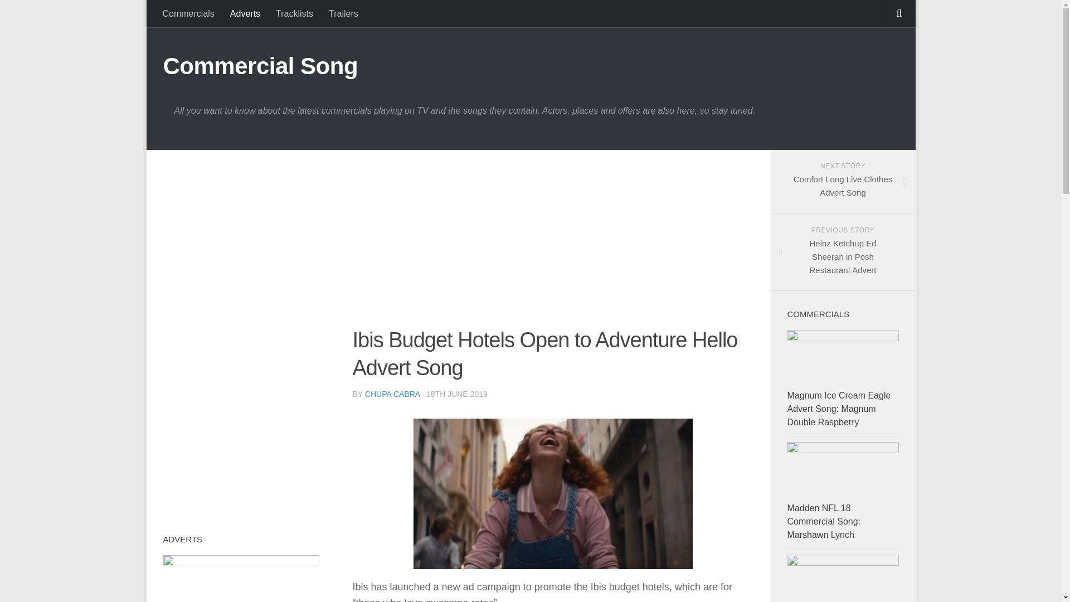 This screenshot has height=602, width=1070. What do you see at coordinates (294, 13) in the screenshot?
I see `CHUPA CABRA` at bounding box center [294, 13].